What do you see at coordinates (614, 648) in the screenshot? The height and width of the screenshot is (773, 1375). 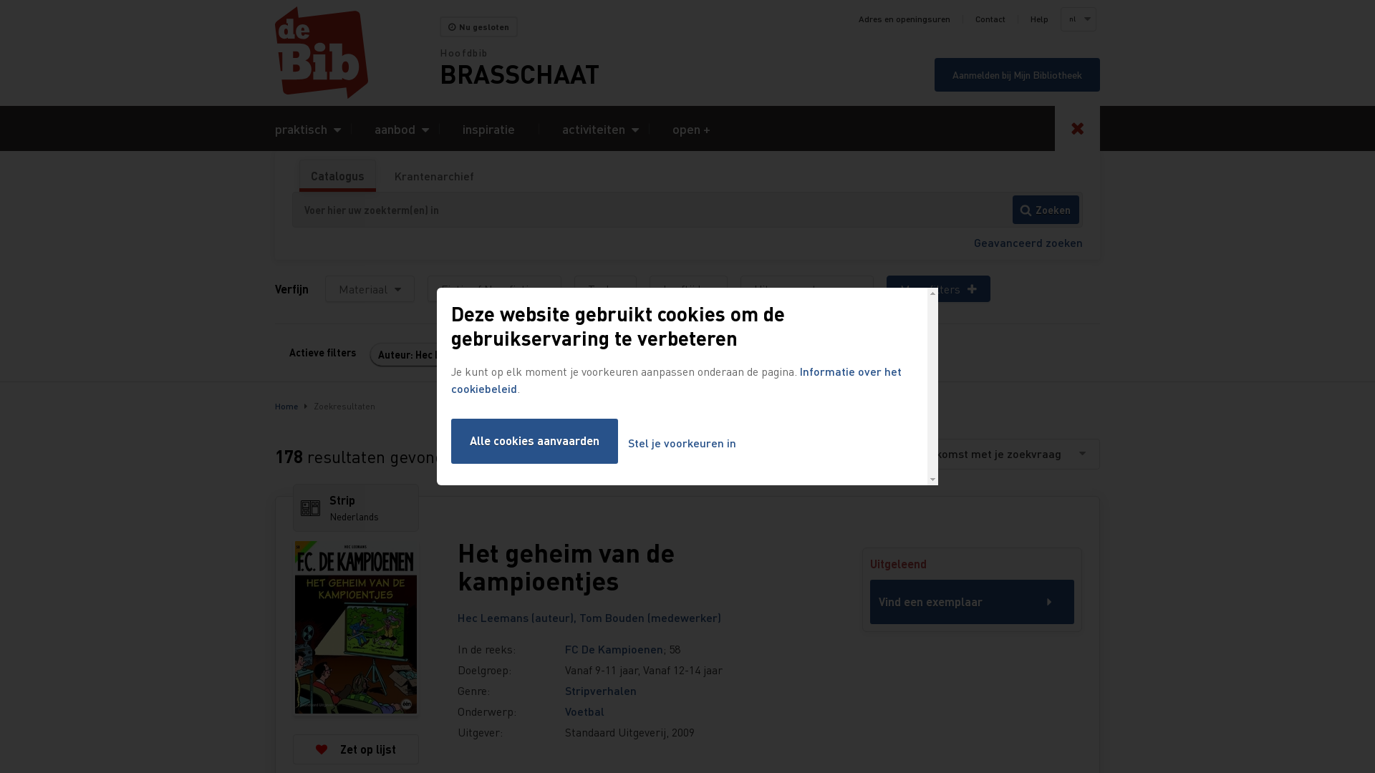 I see `FC De Kampioenen` at bounding box center [614, 648].